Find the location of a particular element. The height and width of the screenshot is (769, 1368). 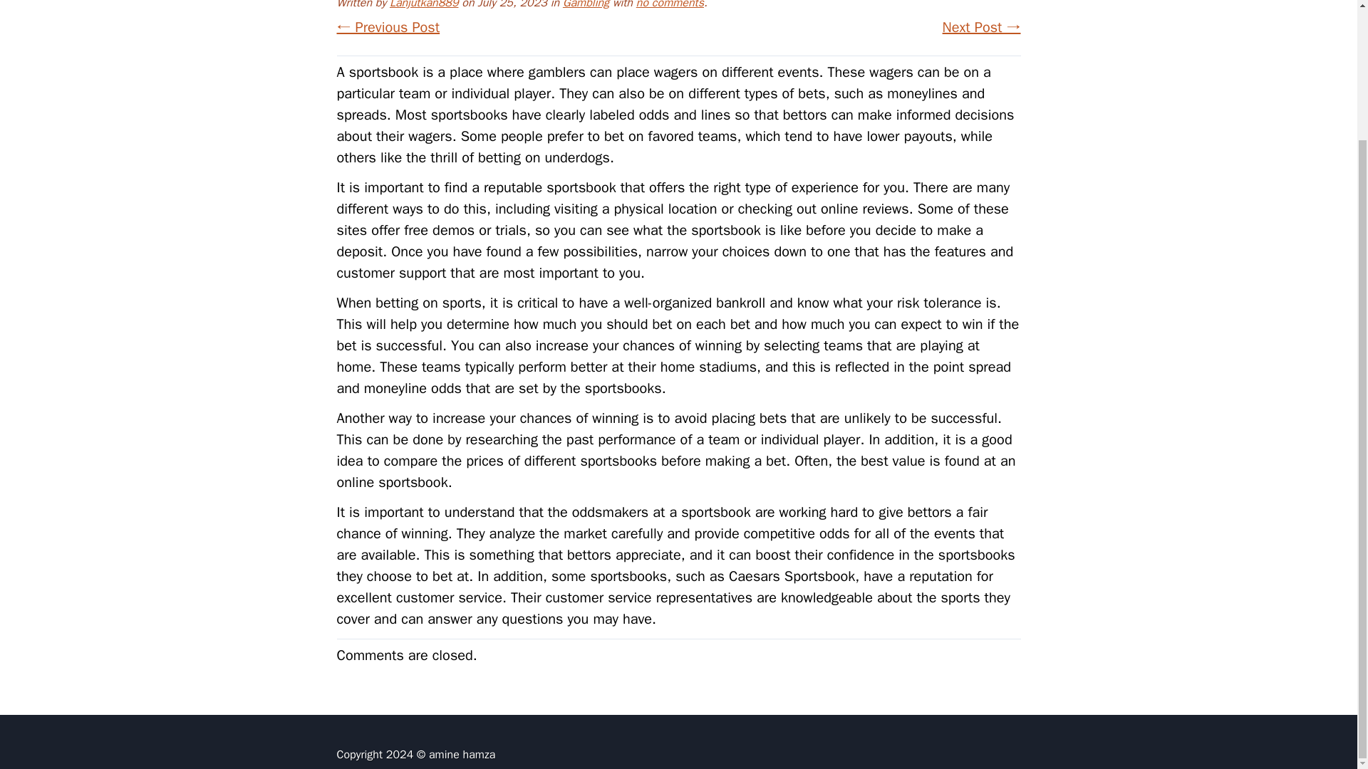

Gambling is located at coordinates (586, 5).